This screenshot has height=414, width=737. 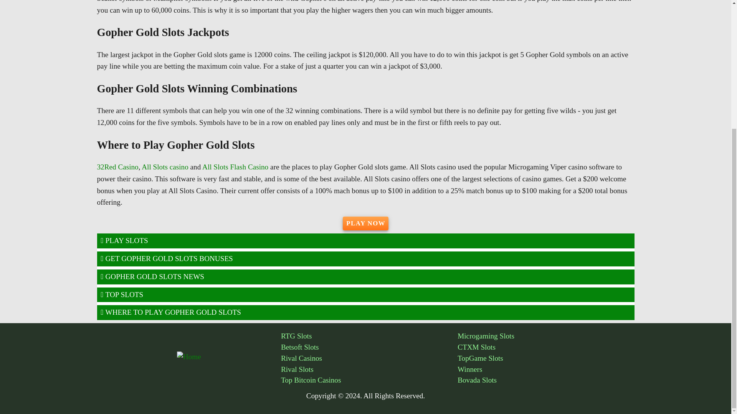 What do you see at coordinates (369, 347) in the screenshot?
I see `Betsoft Slots` at bounding box center [369, 347].